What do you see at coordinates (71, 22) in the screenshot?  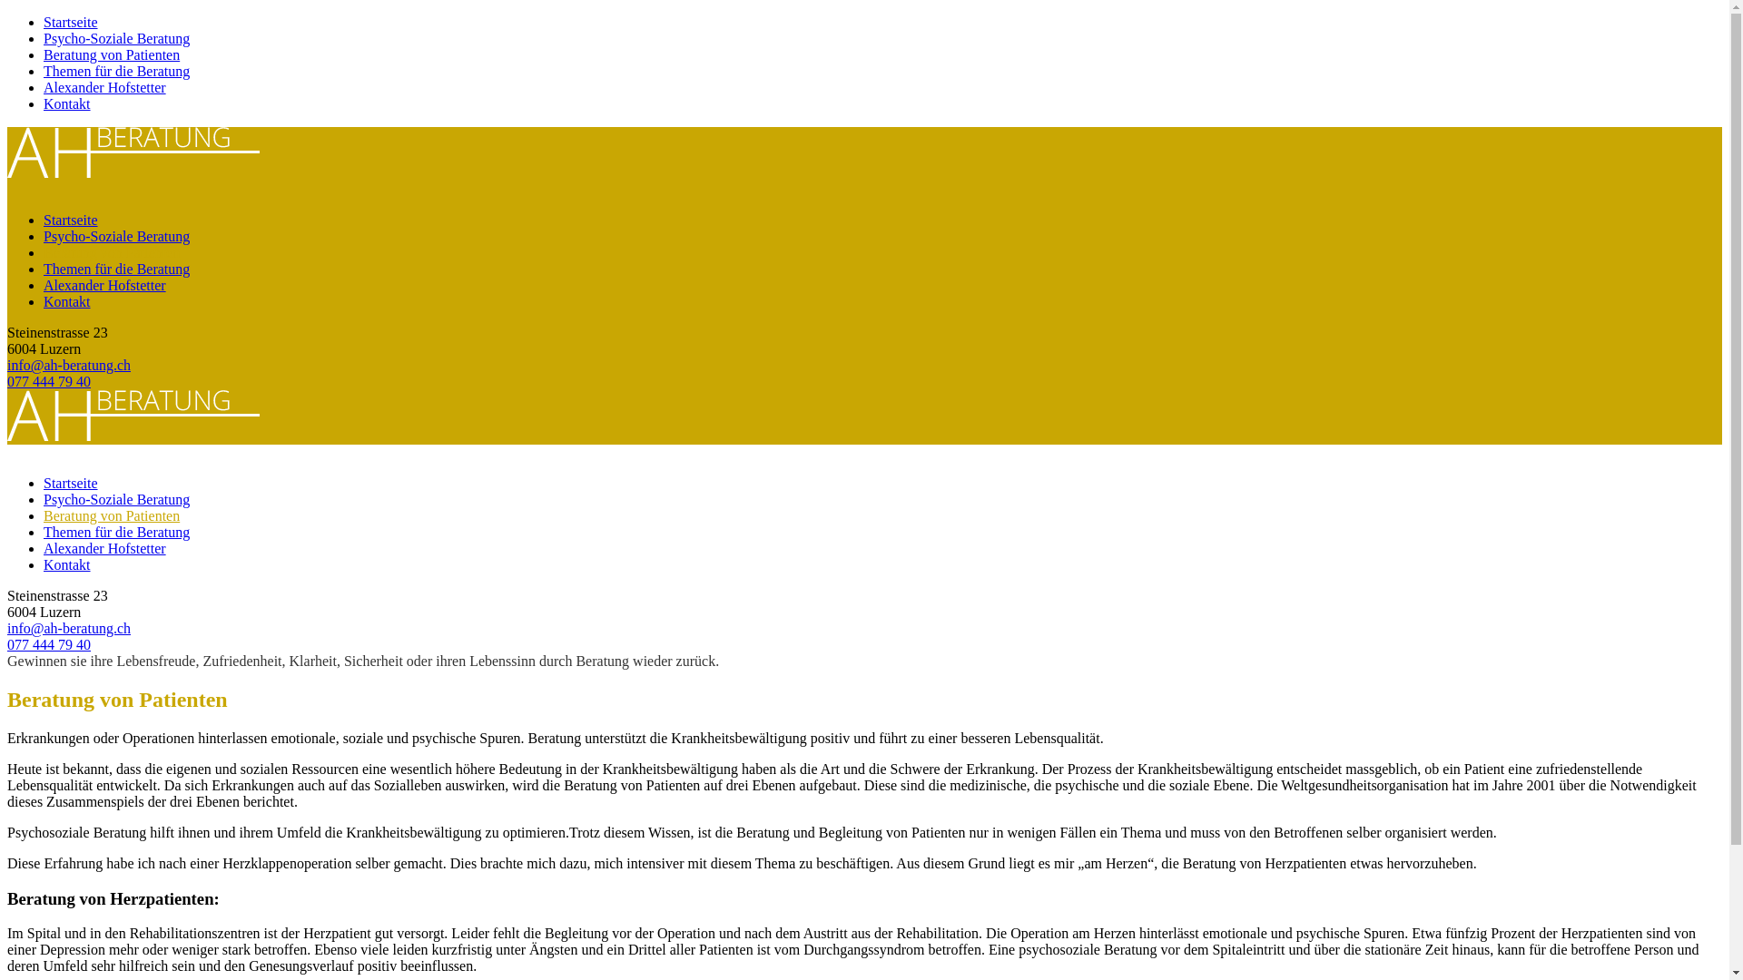 I see `Startseite` at bounding box center [71, 22].